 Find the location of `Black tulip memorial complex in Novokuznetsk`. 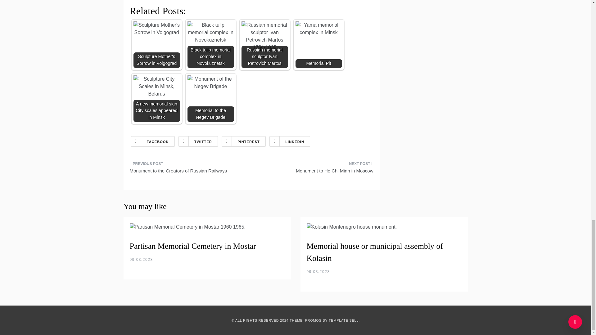

Black tulip memorial complex in Novokuznetsk is located at coordinates (211, 33).